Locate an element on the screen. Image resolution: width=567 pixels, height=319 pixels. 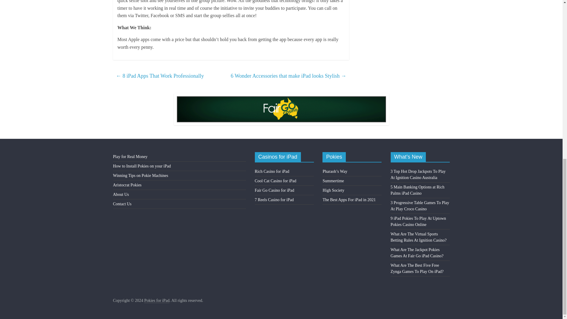
Rich Casino for iPad is located at coordinates (272, 171).